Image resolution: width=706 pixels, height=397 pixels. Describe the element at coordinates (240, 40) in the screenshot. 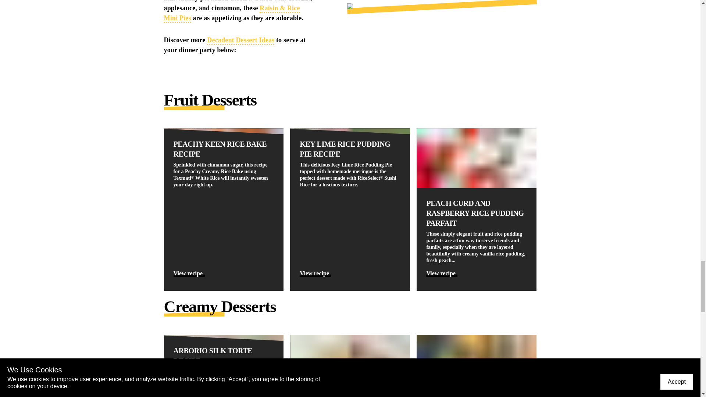

I see `Decadent Dessert Ideas` at that location.